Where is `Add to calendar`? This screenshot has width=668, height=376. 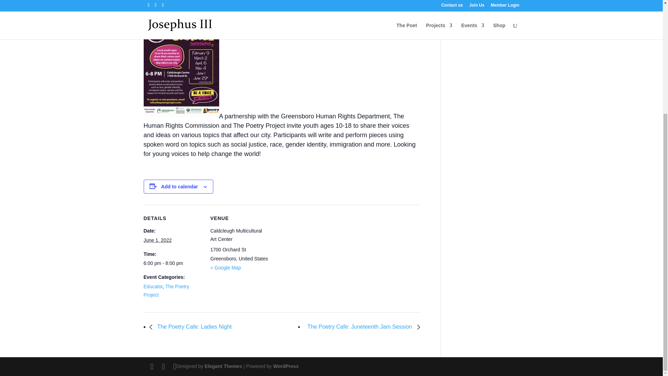
Add to calendar is located at coordinates (179, 187).